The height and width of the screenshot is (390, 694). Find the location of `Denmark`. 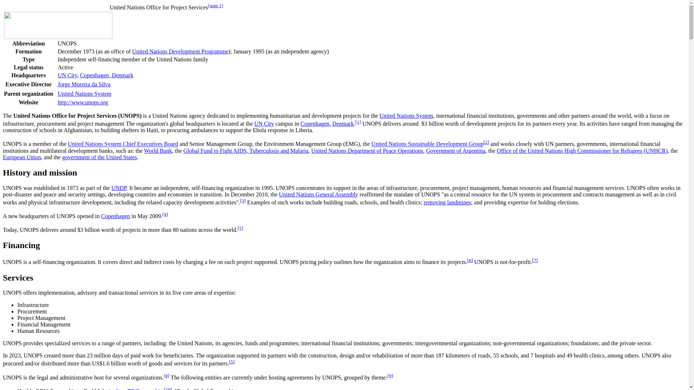

Denmark is located at coordinates (343, 123).